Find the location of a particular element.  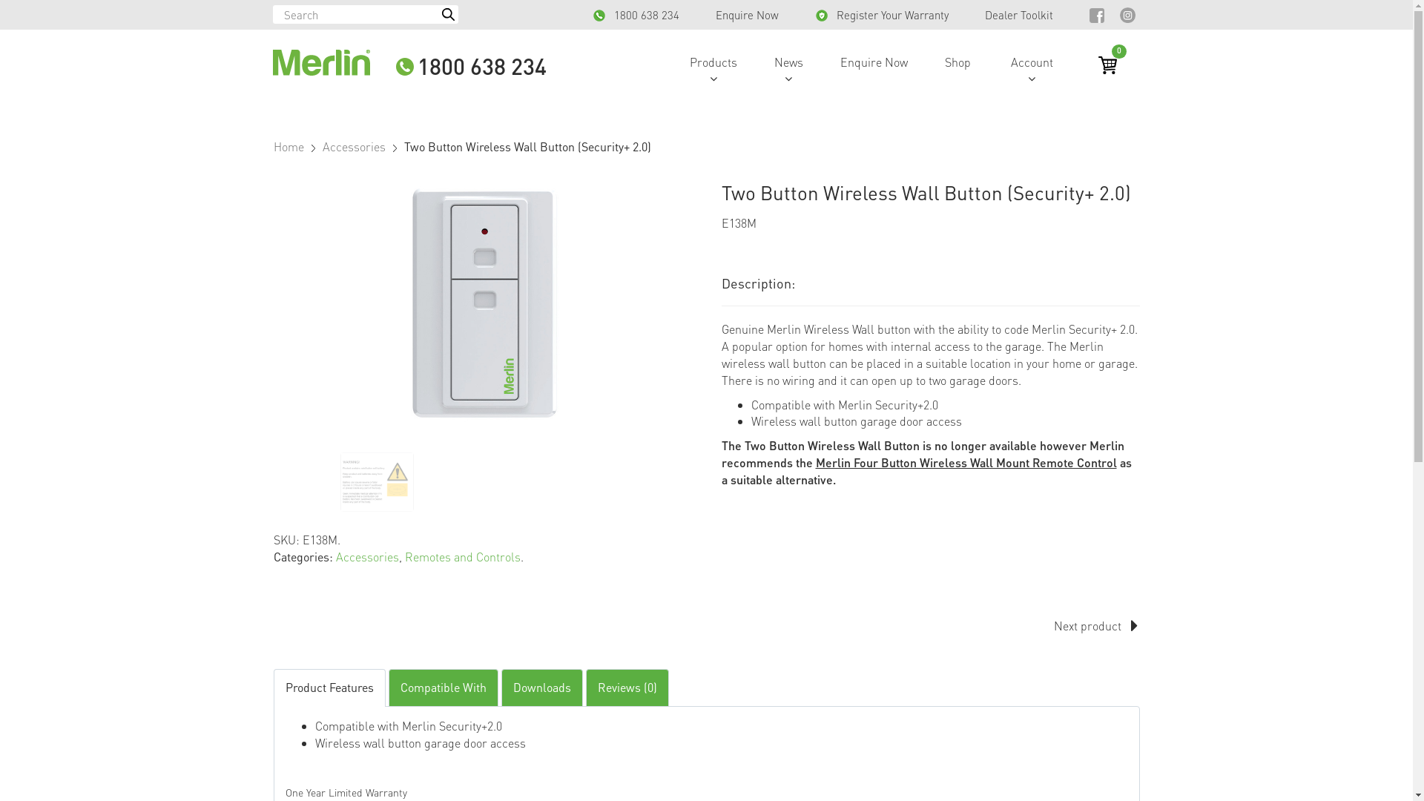

1800 638 234 is located at coordinates (472, 67).